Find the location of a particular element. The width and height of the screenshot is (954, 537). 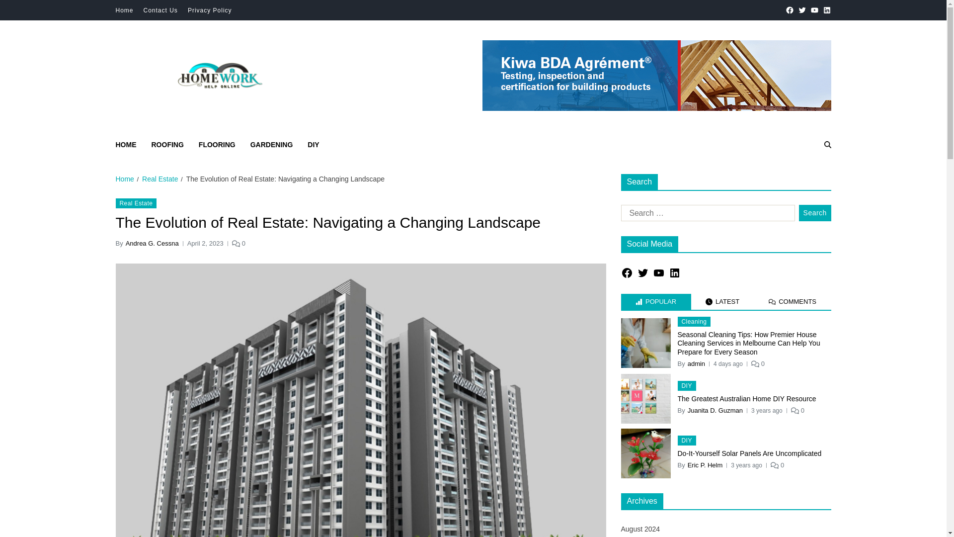

Home is located at coordinates (124, 179).